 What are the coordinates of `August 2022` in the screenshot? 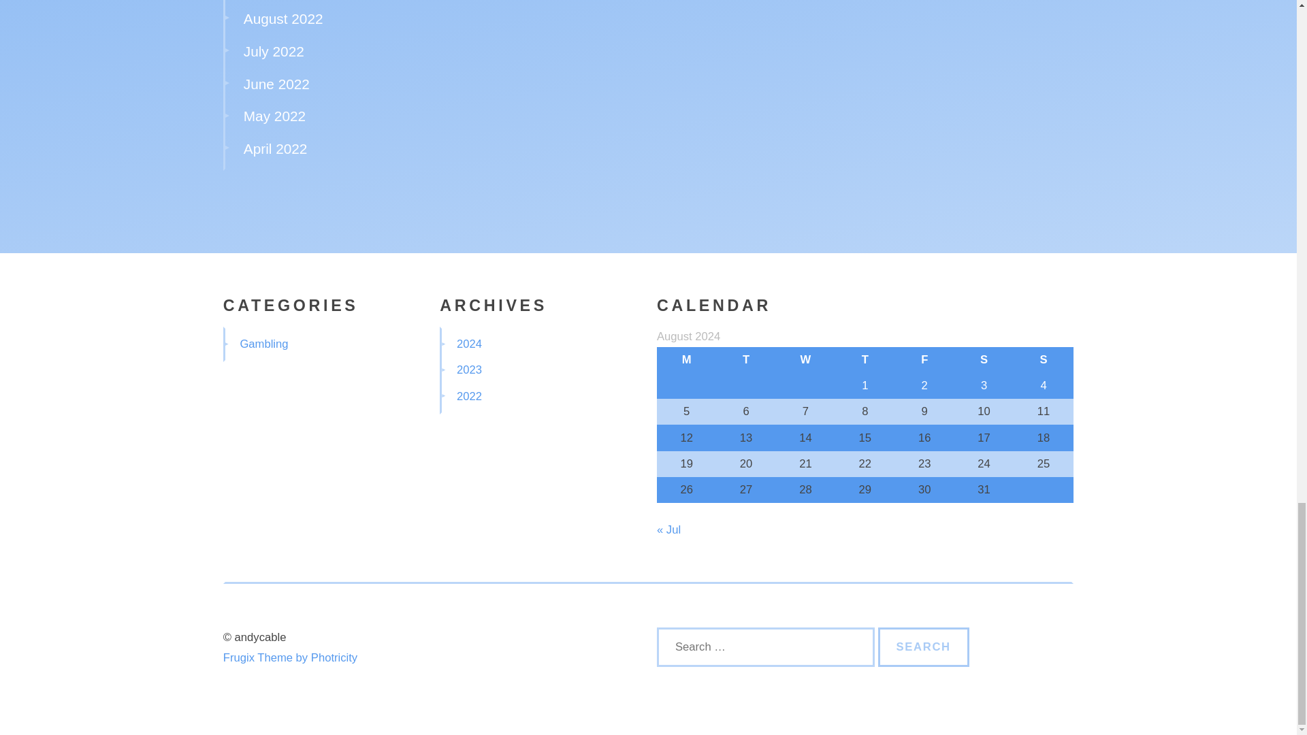 It's located at (283, 18).